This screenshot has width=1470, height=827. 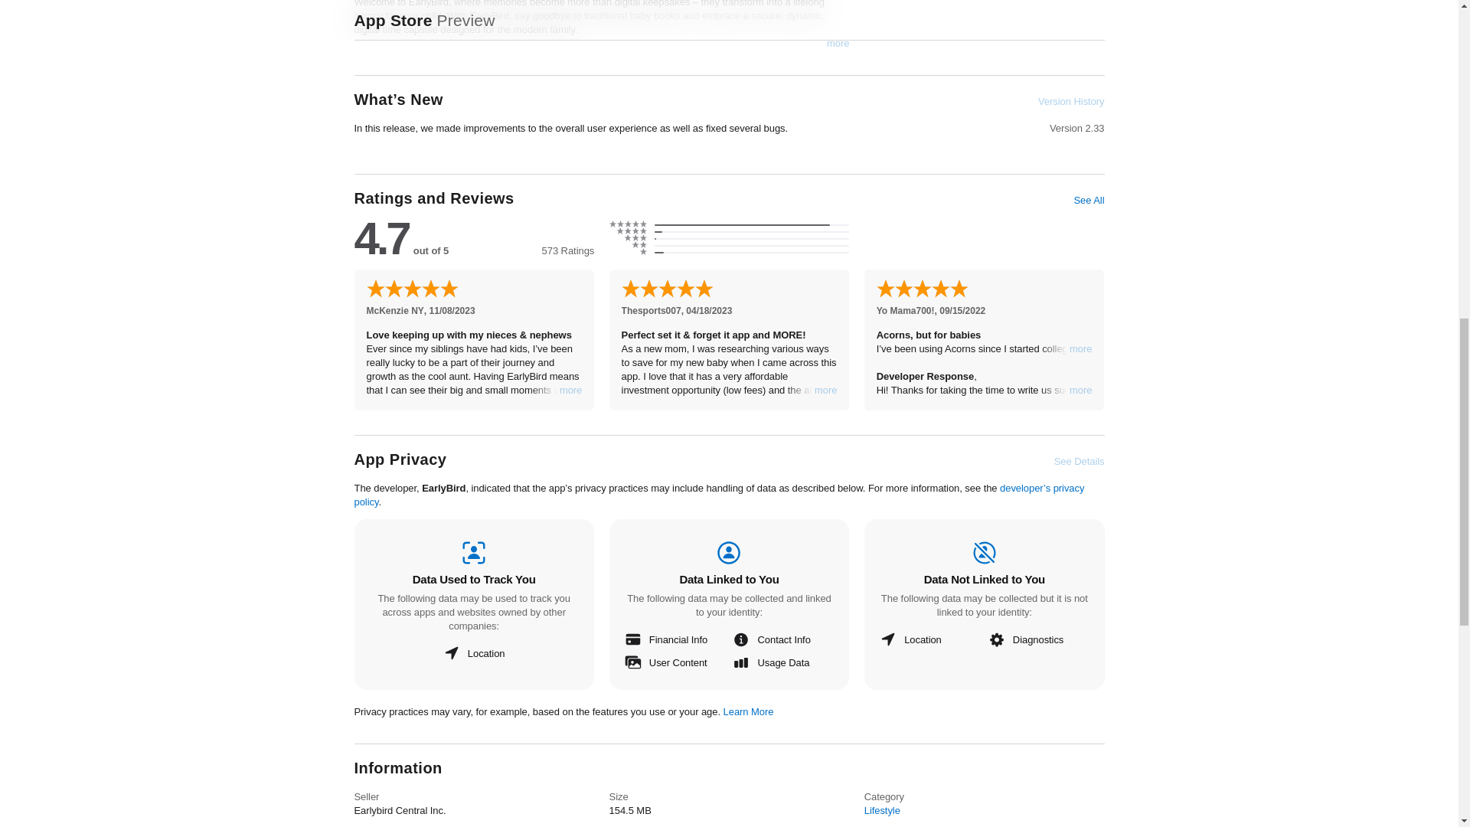 What do you see at coordinates (825, 391) in the screenshot?
I see `more` at bounding box center [825, 391].